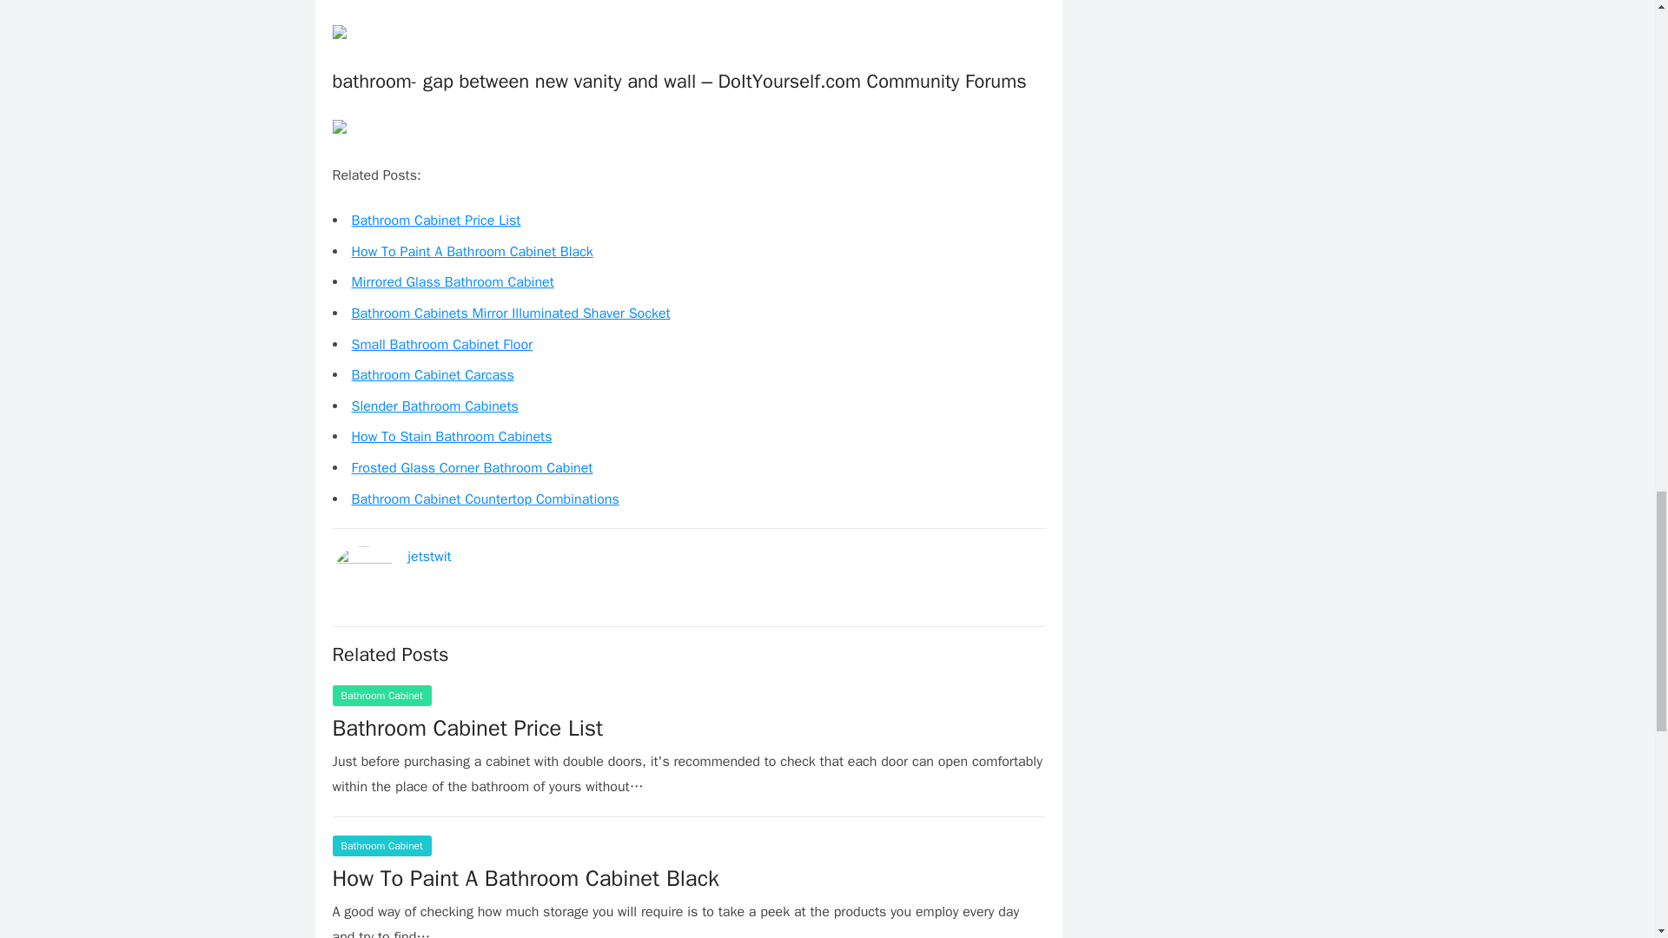 The image size is (1668, 938). Describe the element at coordinates (510, 314) in the screenshot. I see `Bathroom Cabinets Mirror Illuminated Shaver Socket` at that location.